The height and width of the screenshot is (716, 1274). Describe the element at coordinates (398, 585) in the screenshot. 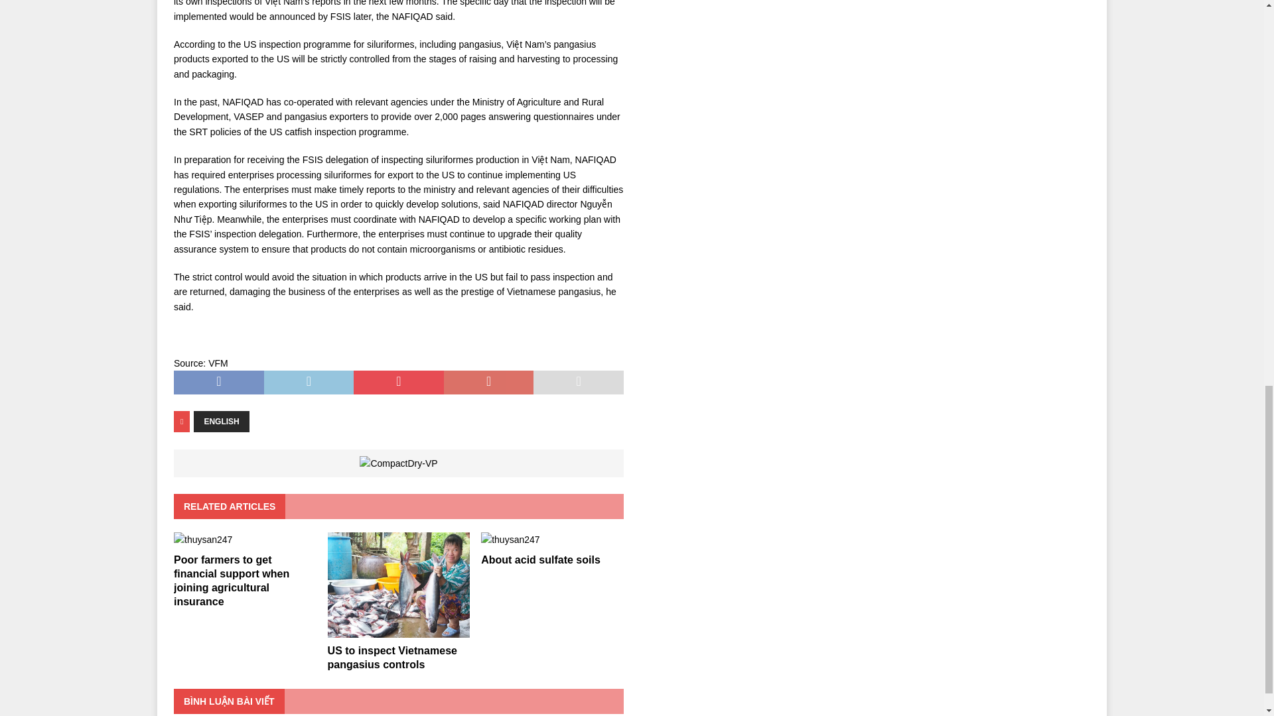

I see `US to inspect Vietnamese pangasius controls` at that location.